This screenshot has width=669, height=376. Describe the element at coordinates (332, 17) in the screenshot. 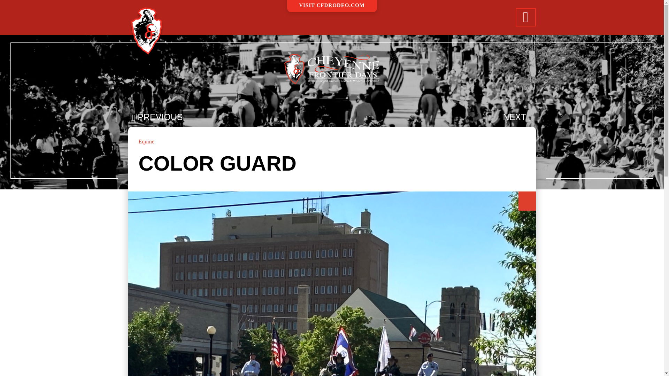

I see `VISIT CFDRODEO.COM` at that location.